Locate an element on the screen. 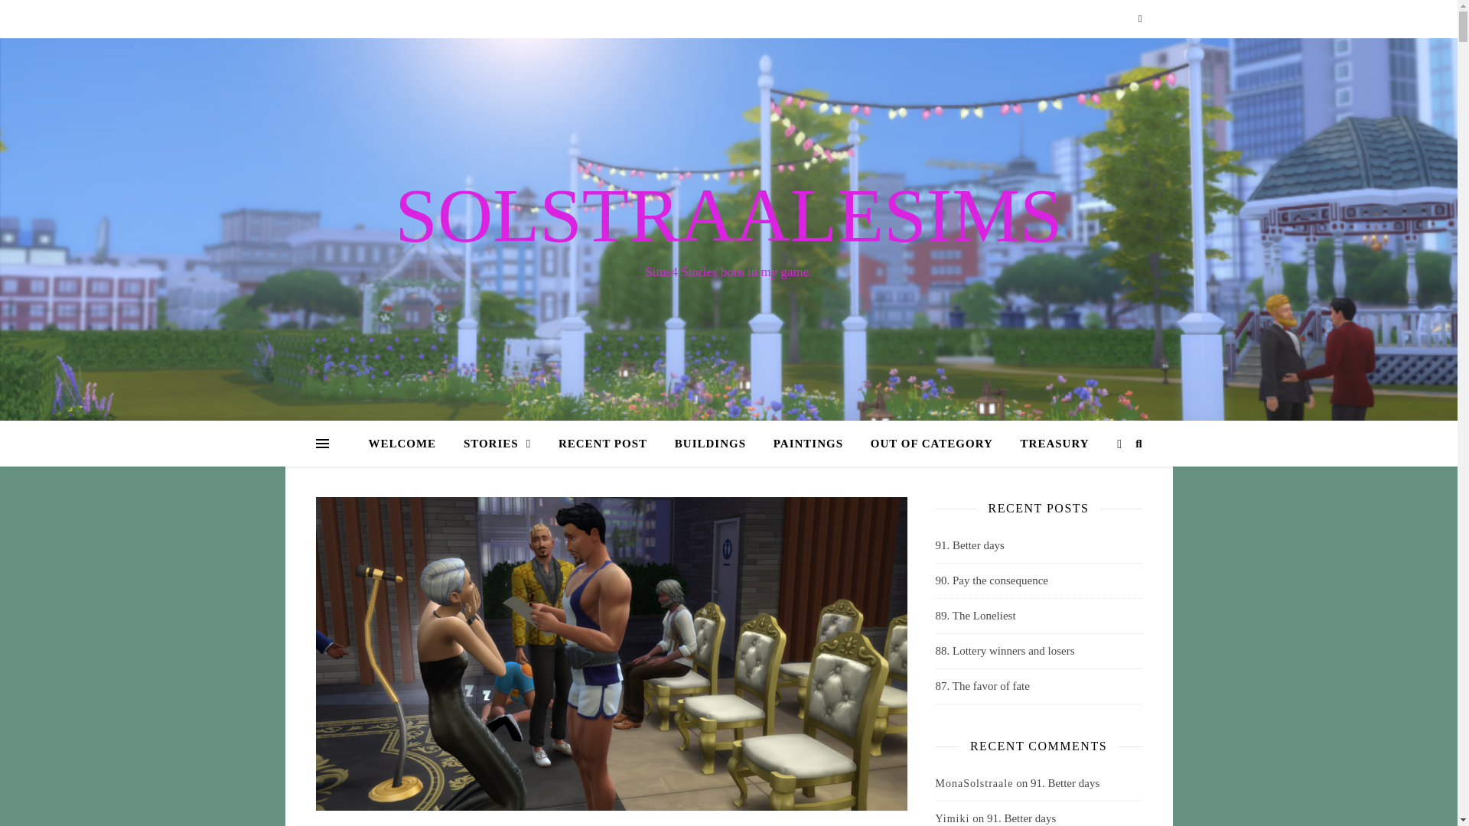 The image size is (1469, 826). BUILDINGS is located at coordinates (710, 444).